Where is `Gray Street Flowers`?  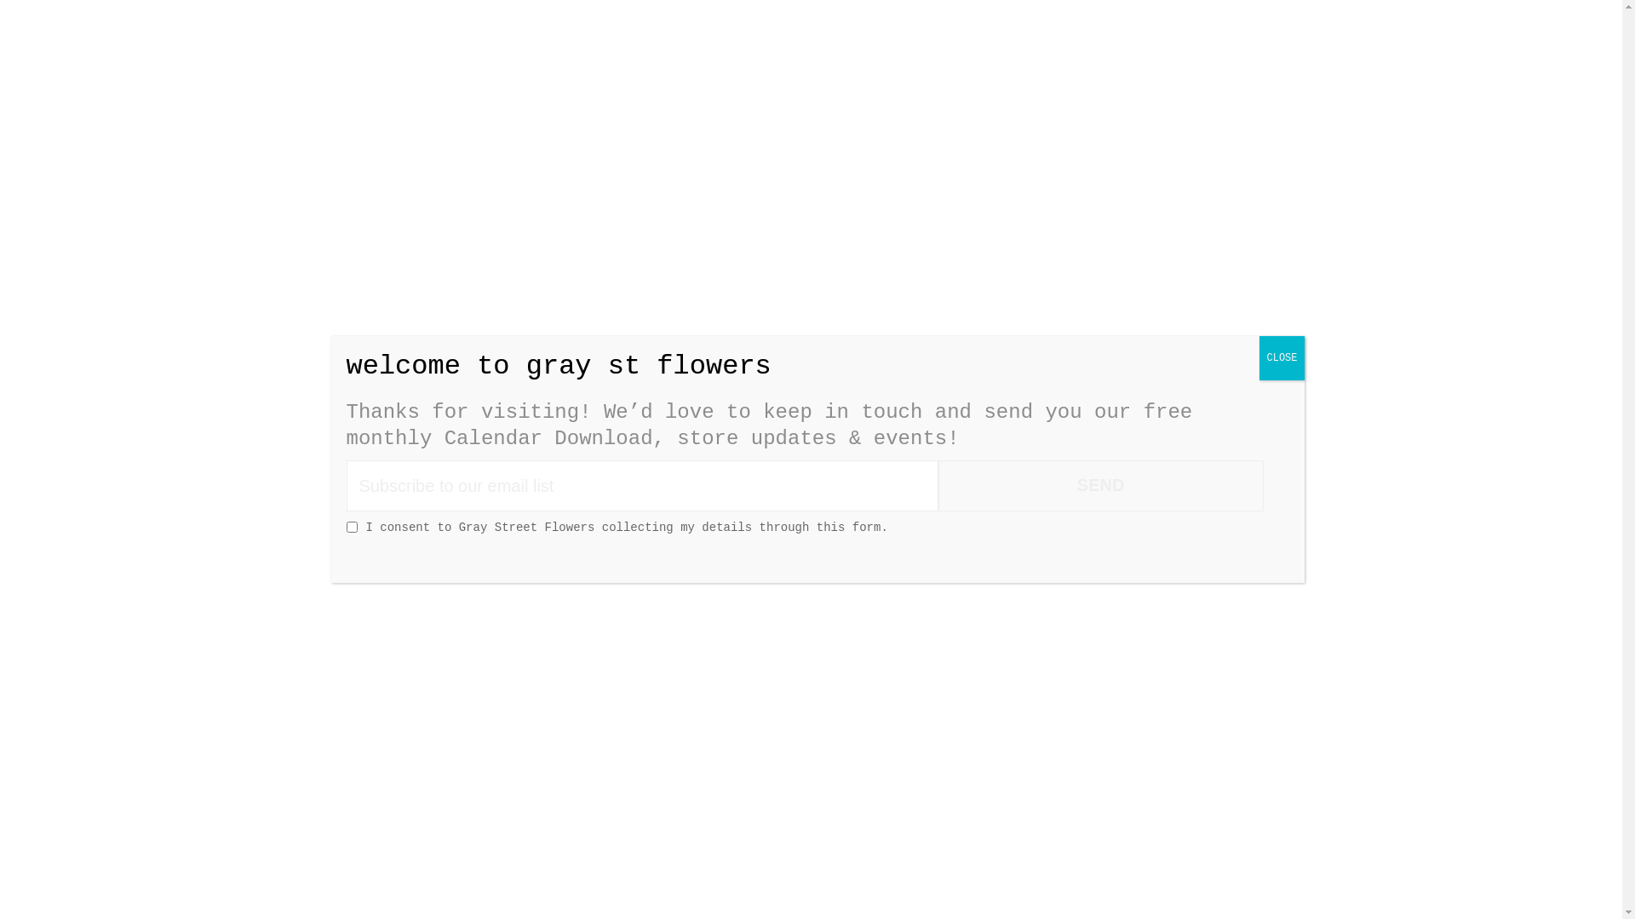
Gray Street Flowers is located at coordinates (811, 72).